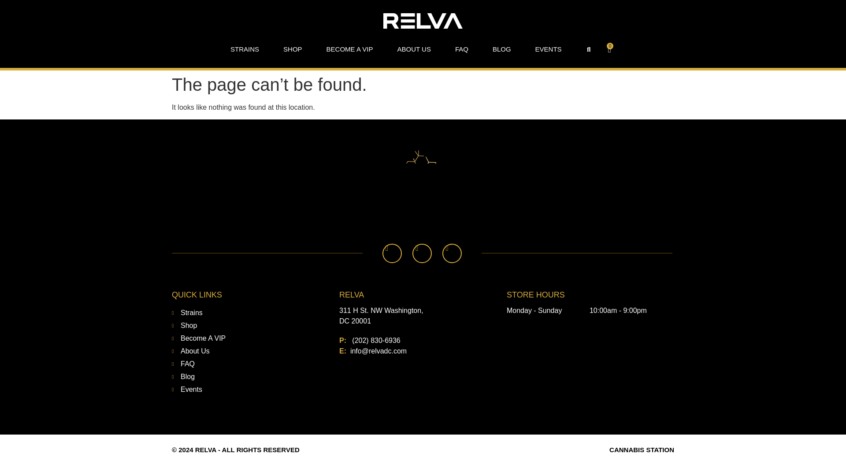  What do you see at coordinates (462, 49) in the screenshot?
I see `FAQ` at bounding box center [462, 49].